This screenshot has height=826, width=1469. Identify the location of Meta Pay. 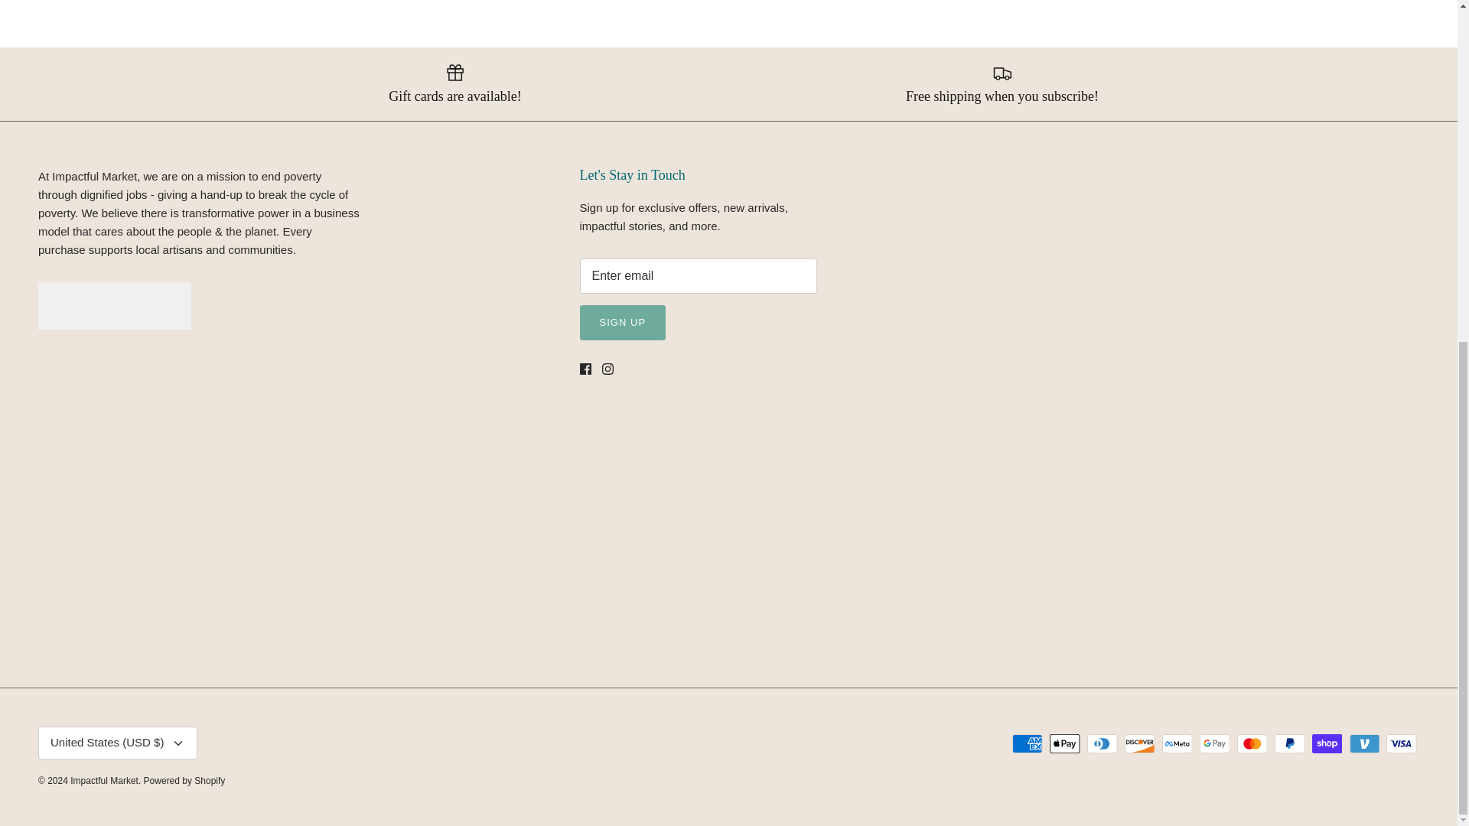
(1177, 743).